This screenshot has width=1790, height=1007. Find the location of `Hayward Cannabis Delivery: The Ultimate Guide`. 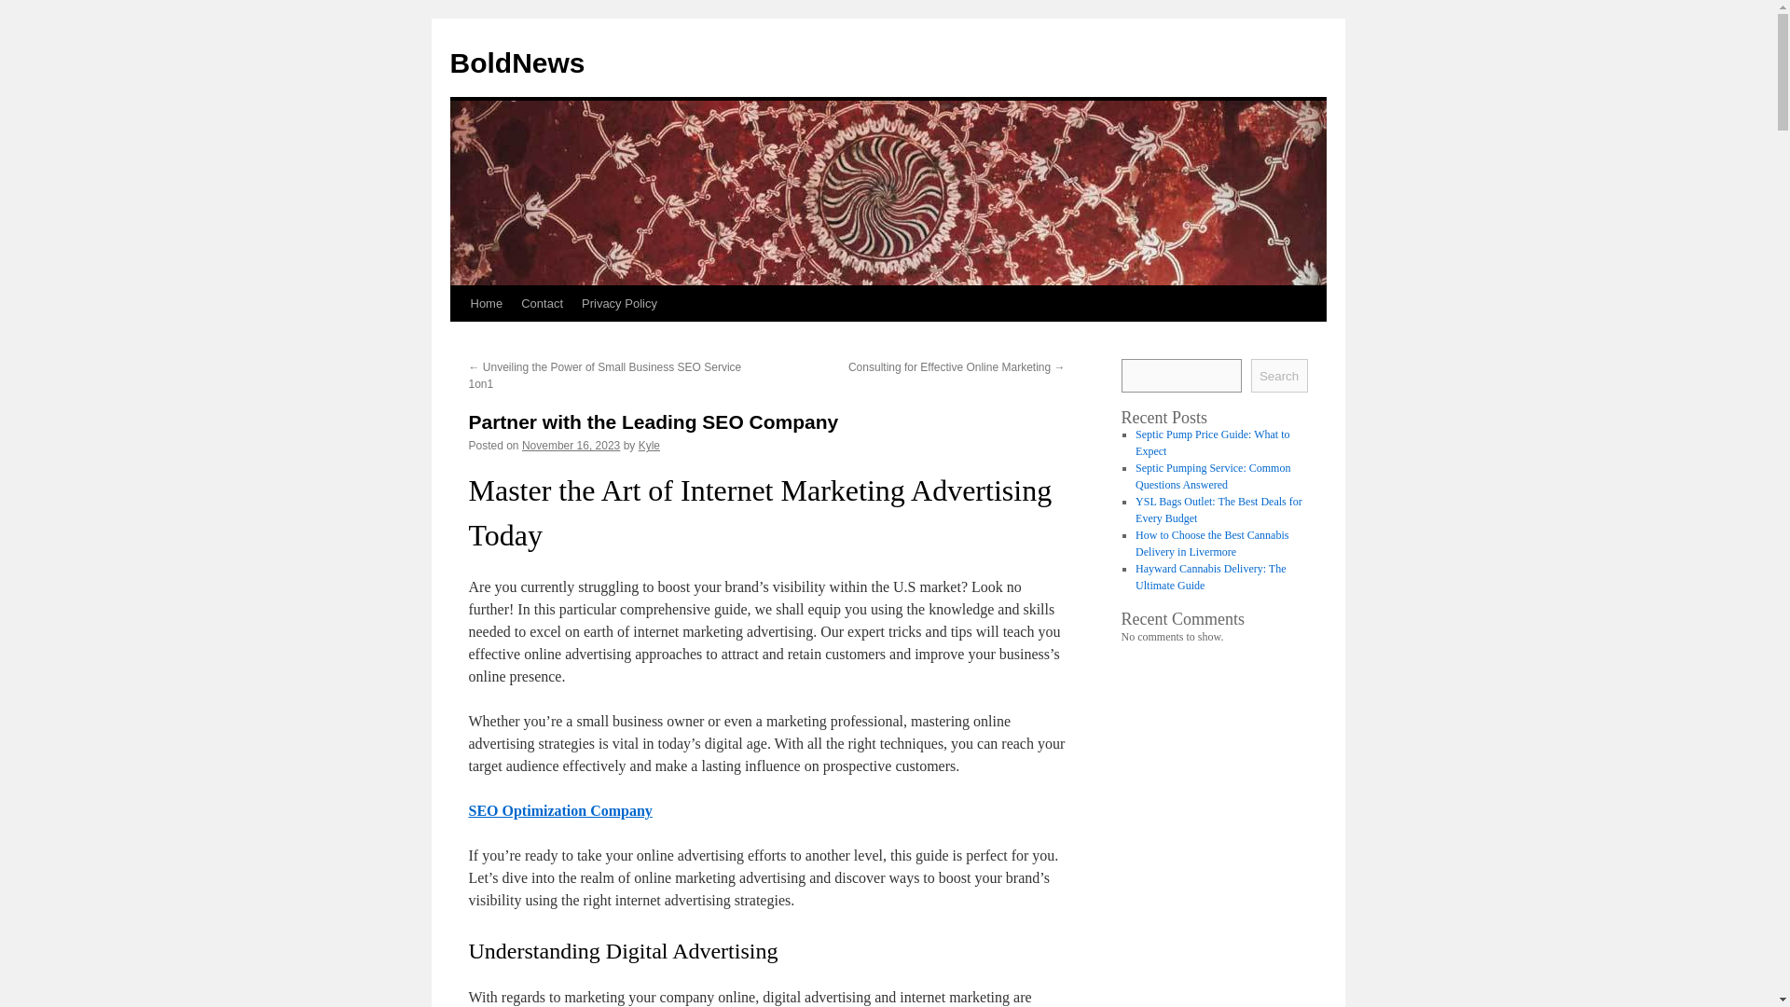

Hayward Cannabis Delivery: The Ultimate Guide is located at coordinates (1210, 576).